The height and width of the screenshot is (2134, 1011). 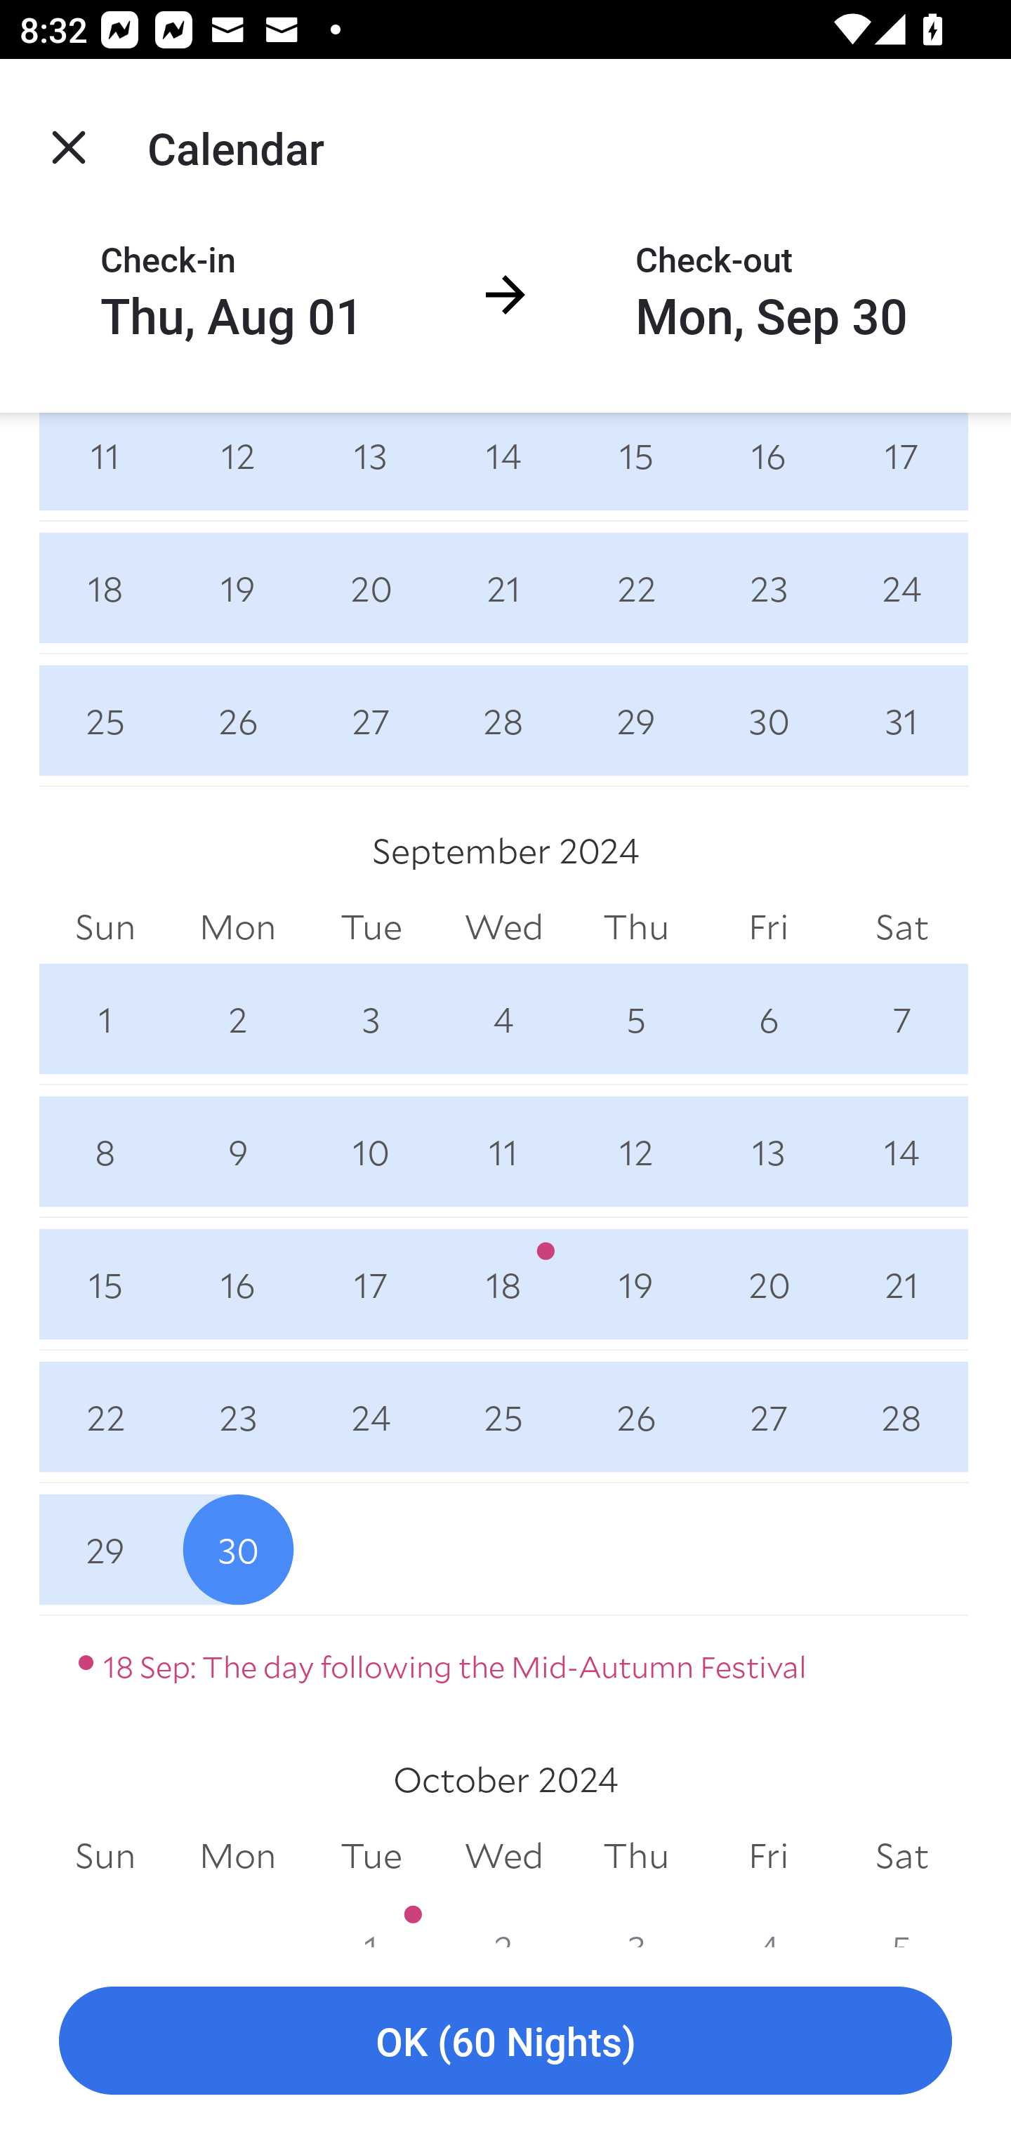 I want to click on 13 13 August 2024, so click(x=371, y=466).